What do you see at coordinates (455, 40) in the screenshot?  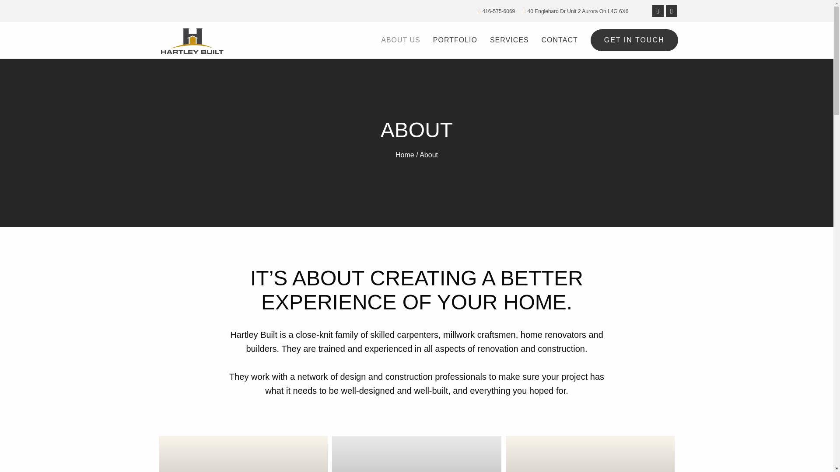 I see `PORTFOLIO` at bounding box center [455, 40].